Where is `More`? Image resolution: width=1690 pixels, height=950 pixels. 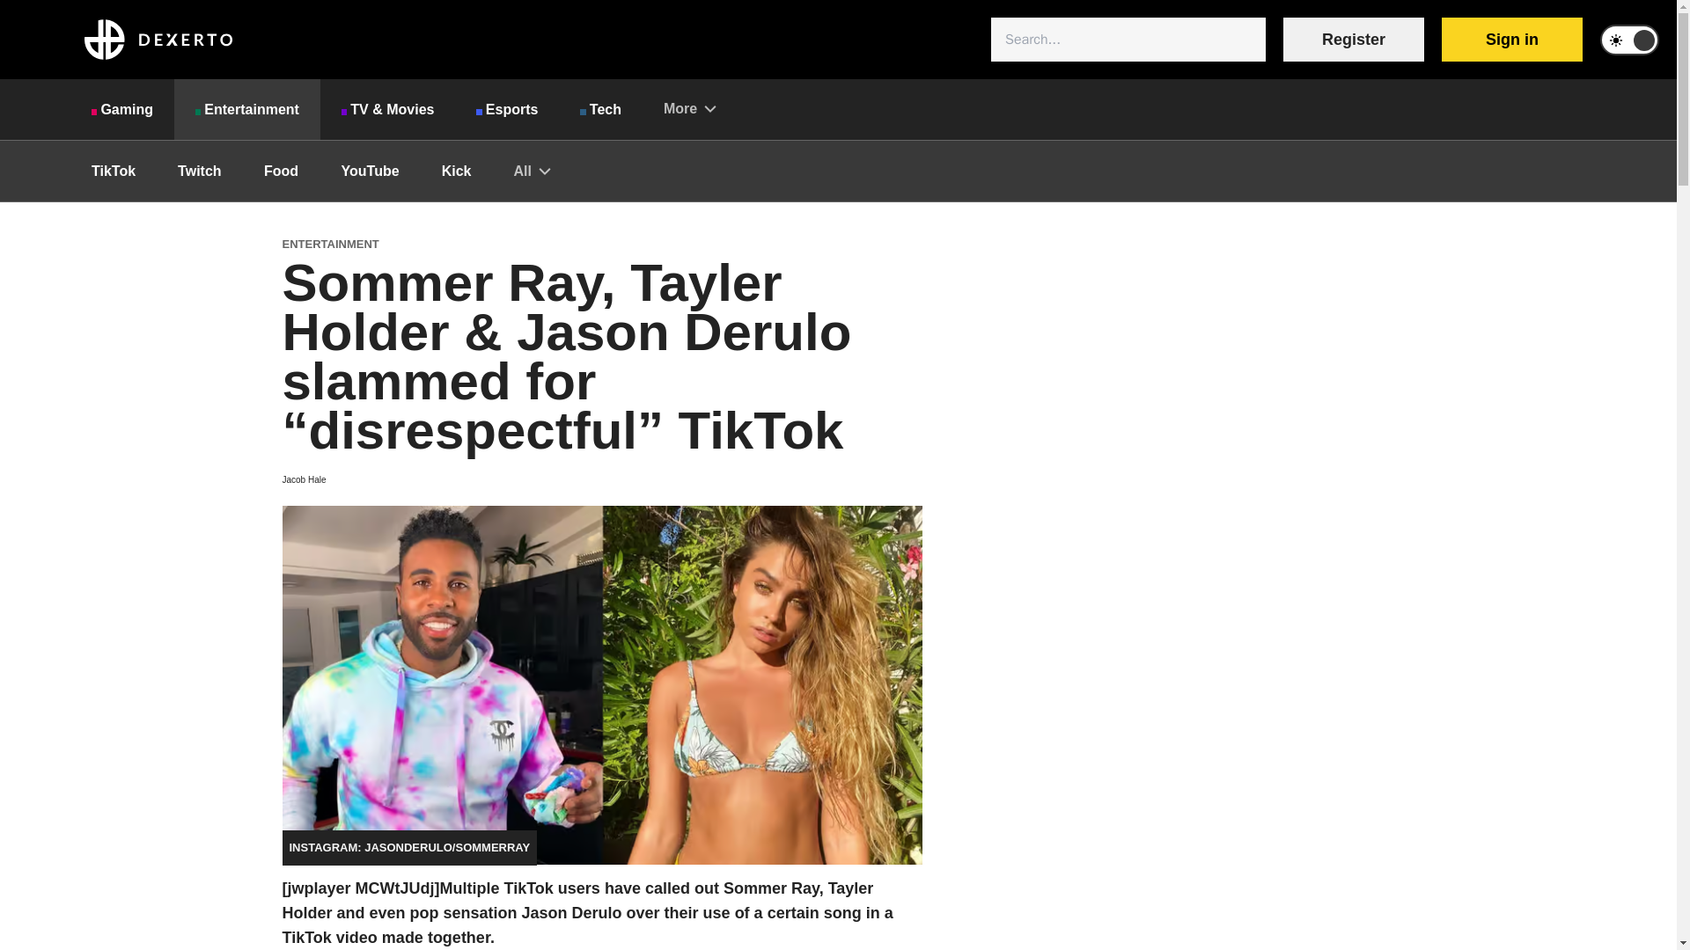
More is located at coordinates (689, 108).